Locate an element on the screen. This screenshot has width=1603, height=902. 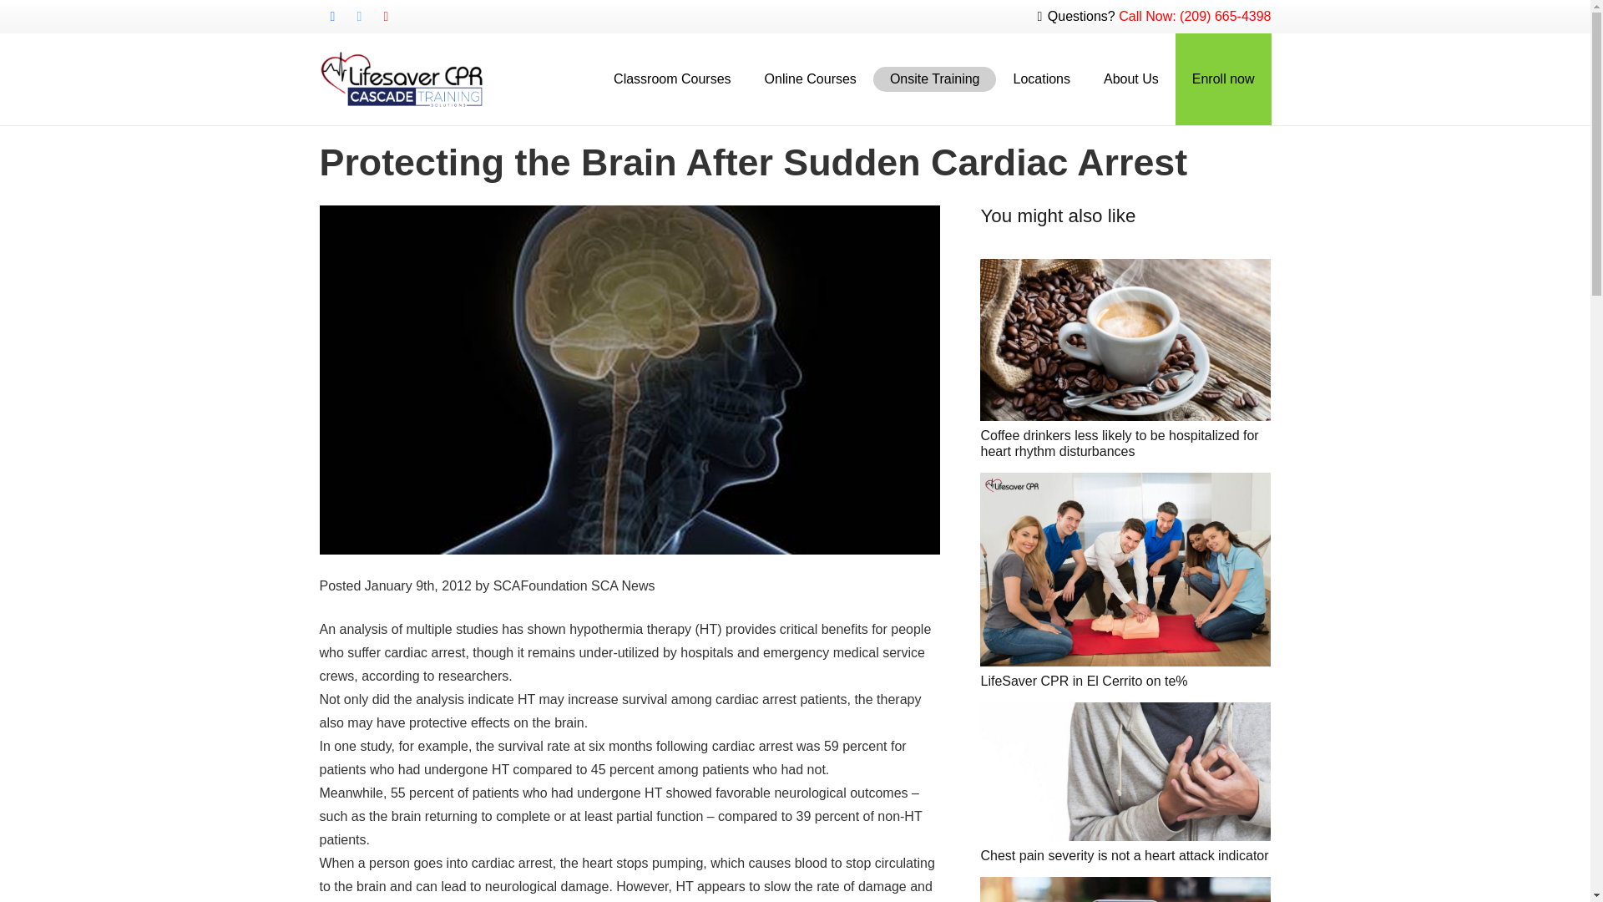
Chest pain severity is not a heart attack indicator is located at coordinates (1124, 855).